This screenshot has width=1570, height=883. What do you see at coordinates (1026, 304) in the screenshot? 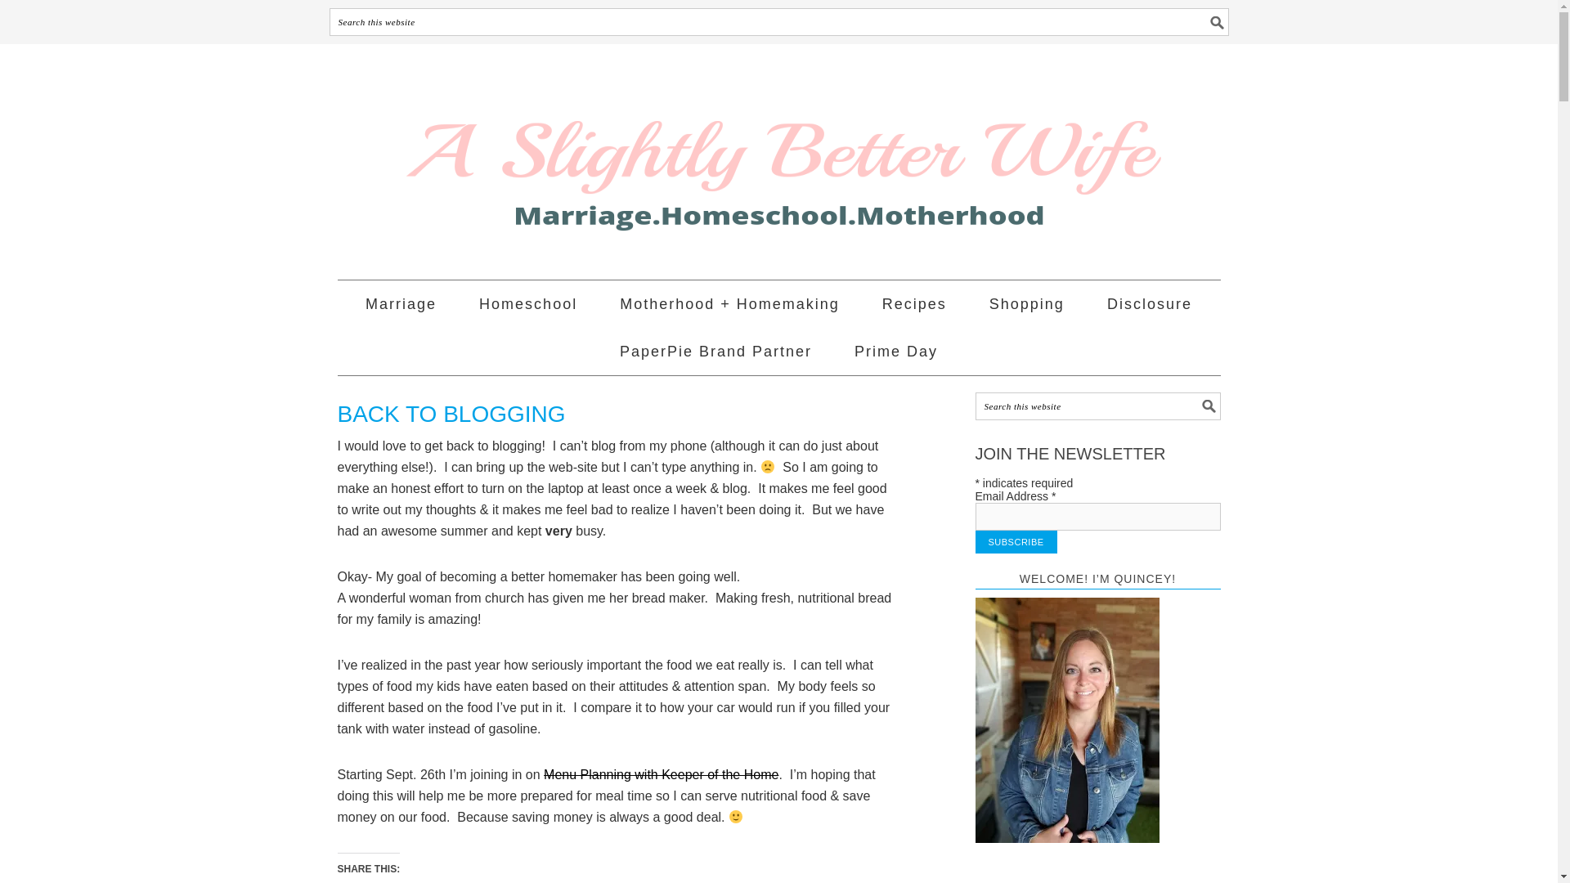
I see `Shopping` at bounding box center [1026, 304].